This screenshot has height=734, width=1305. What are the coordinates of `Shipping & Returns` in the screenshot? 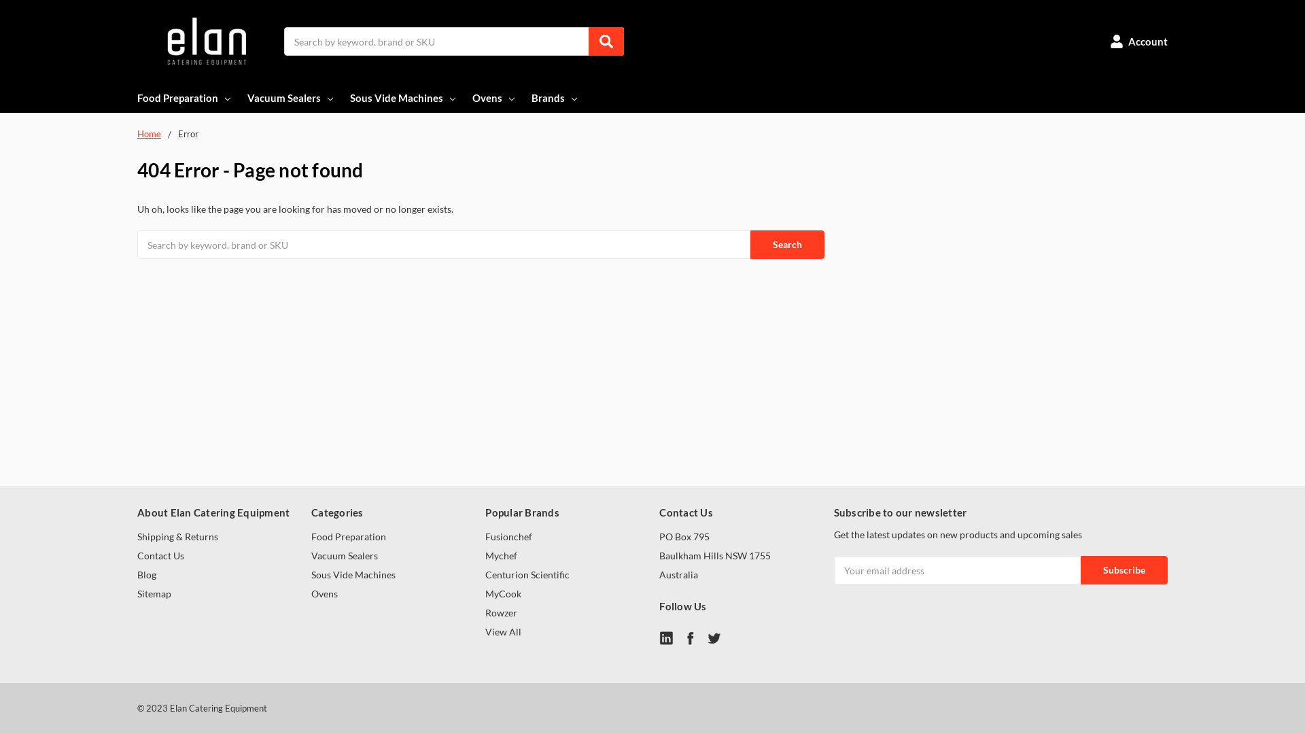 It's located at (178, 537).